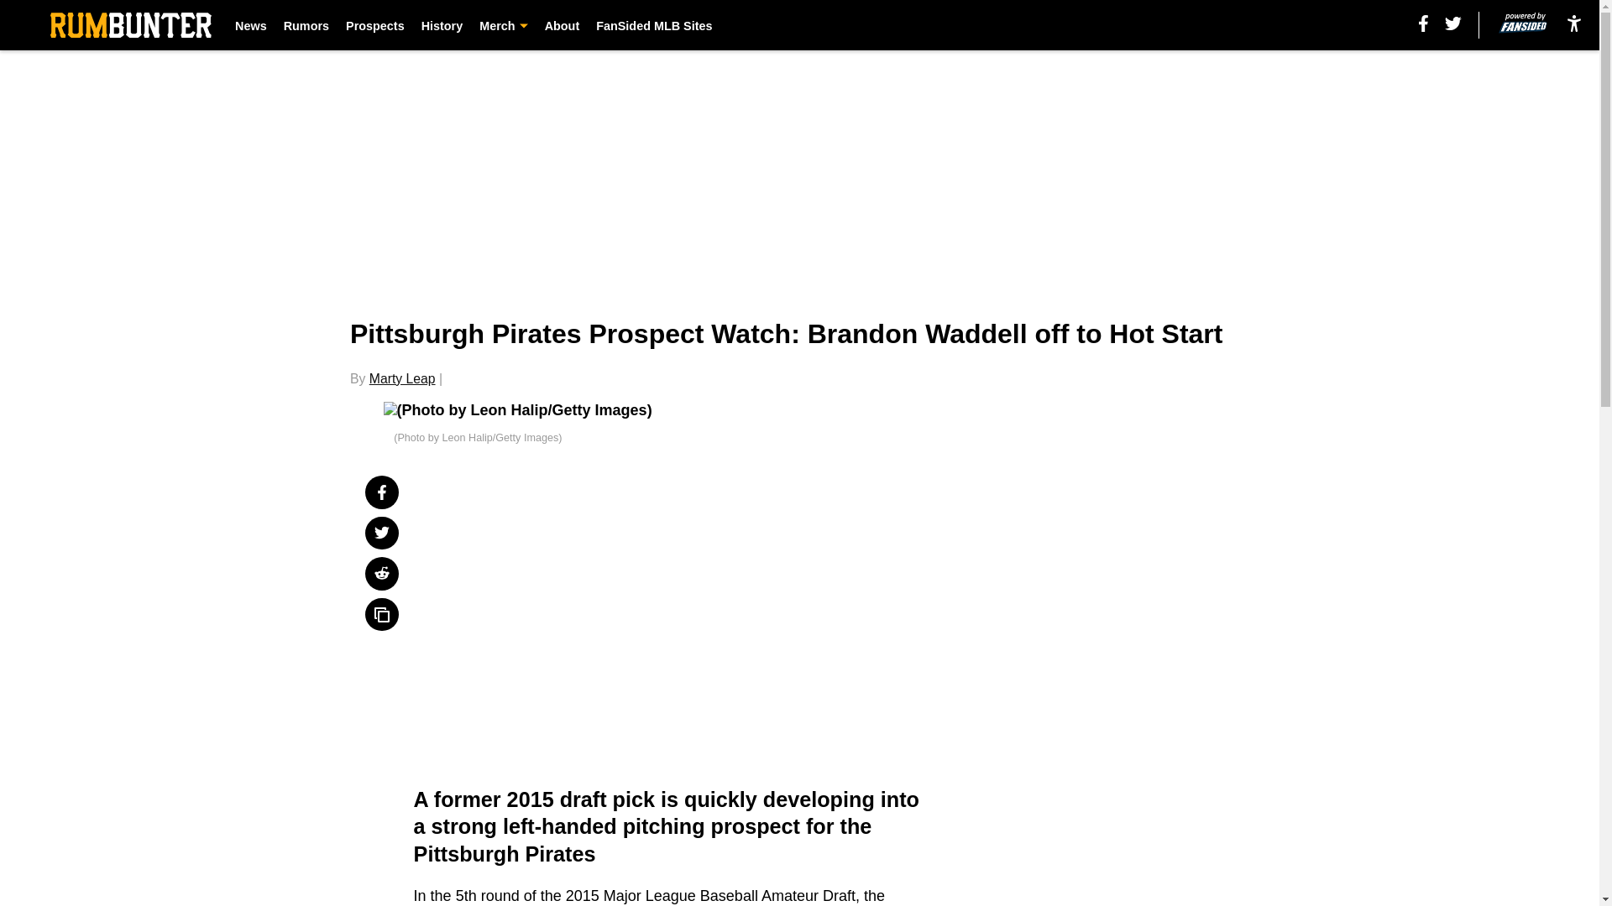 The width and height of the screenshot is (1612, 906). I want to click on FanSided MLB Sites, so click(654, 25).